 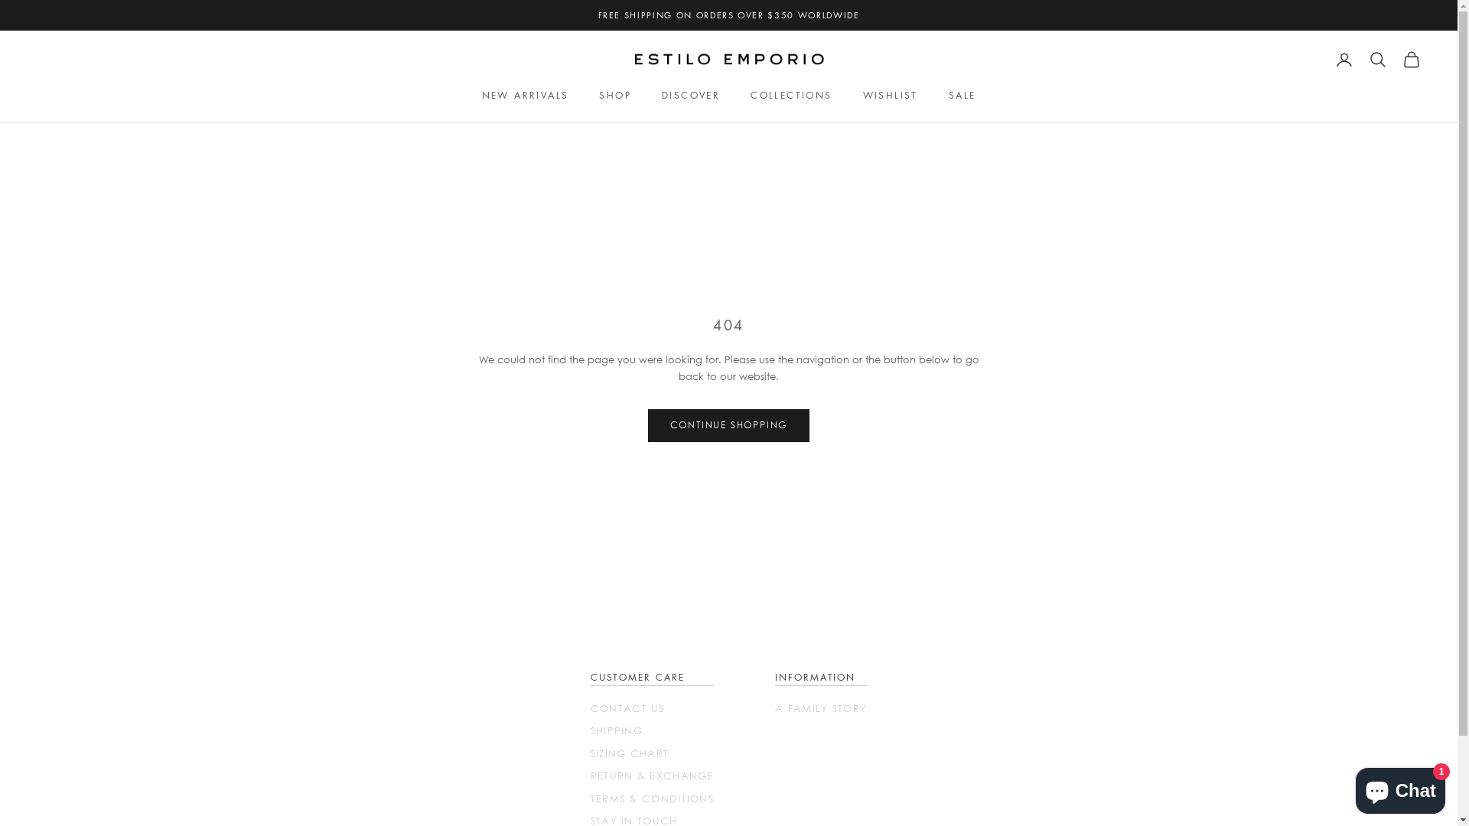 What do you see at coordinates (691, 96) in the screenshot?
I see `DISCOVER` at bounding box center [691, 96].